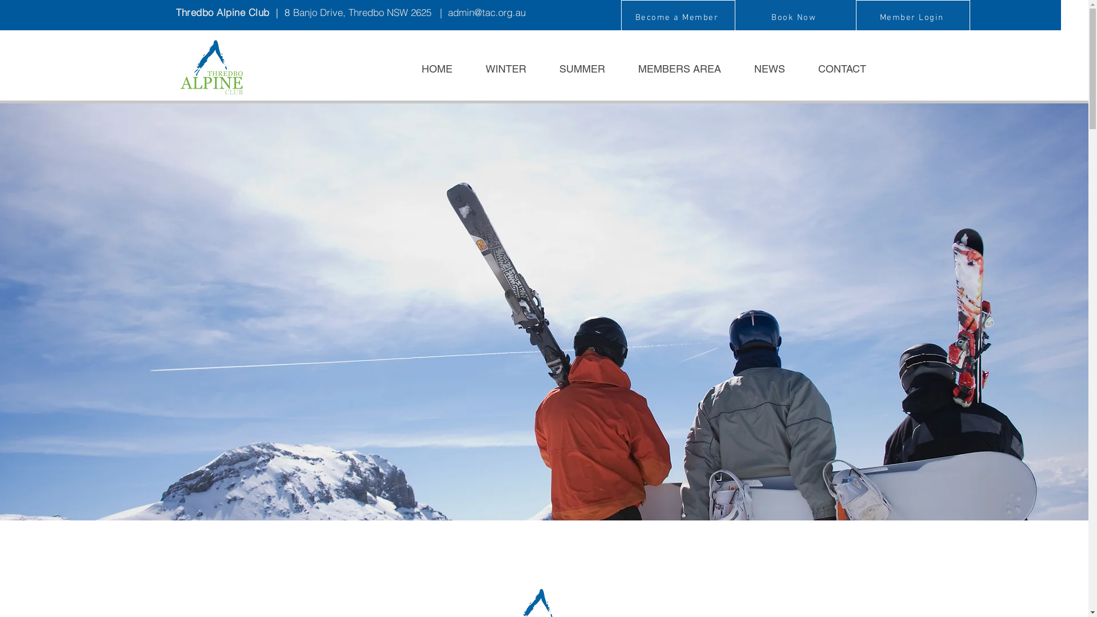  I want to click on Become a Member, so click(678, 17).